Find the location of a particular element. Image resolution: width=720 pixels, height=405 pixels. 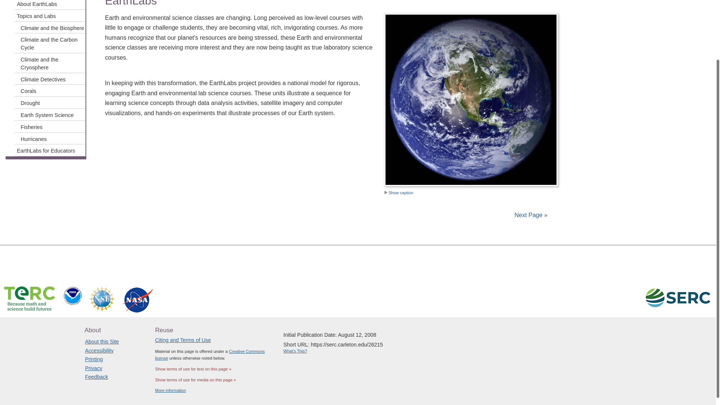

Privacy is located at coordinates (93, 368).